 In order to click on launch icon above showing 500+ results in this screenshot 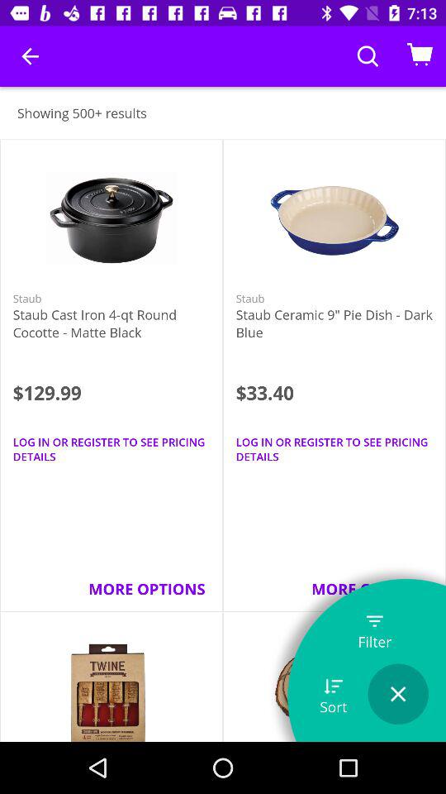, I will do `click(30, 56)`.